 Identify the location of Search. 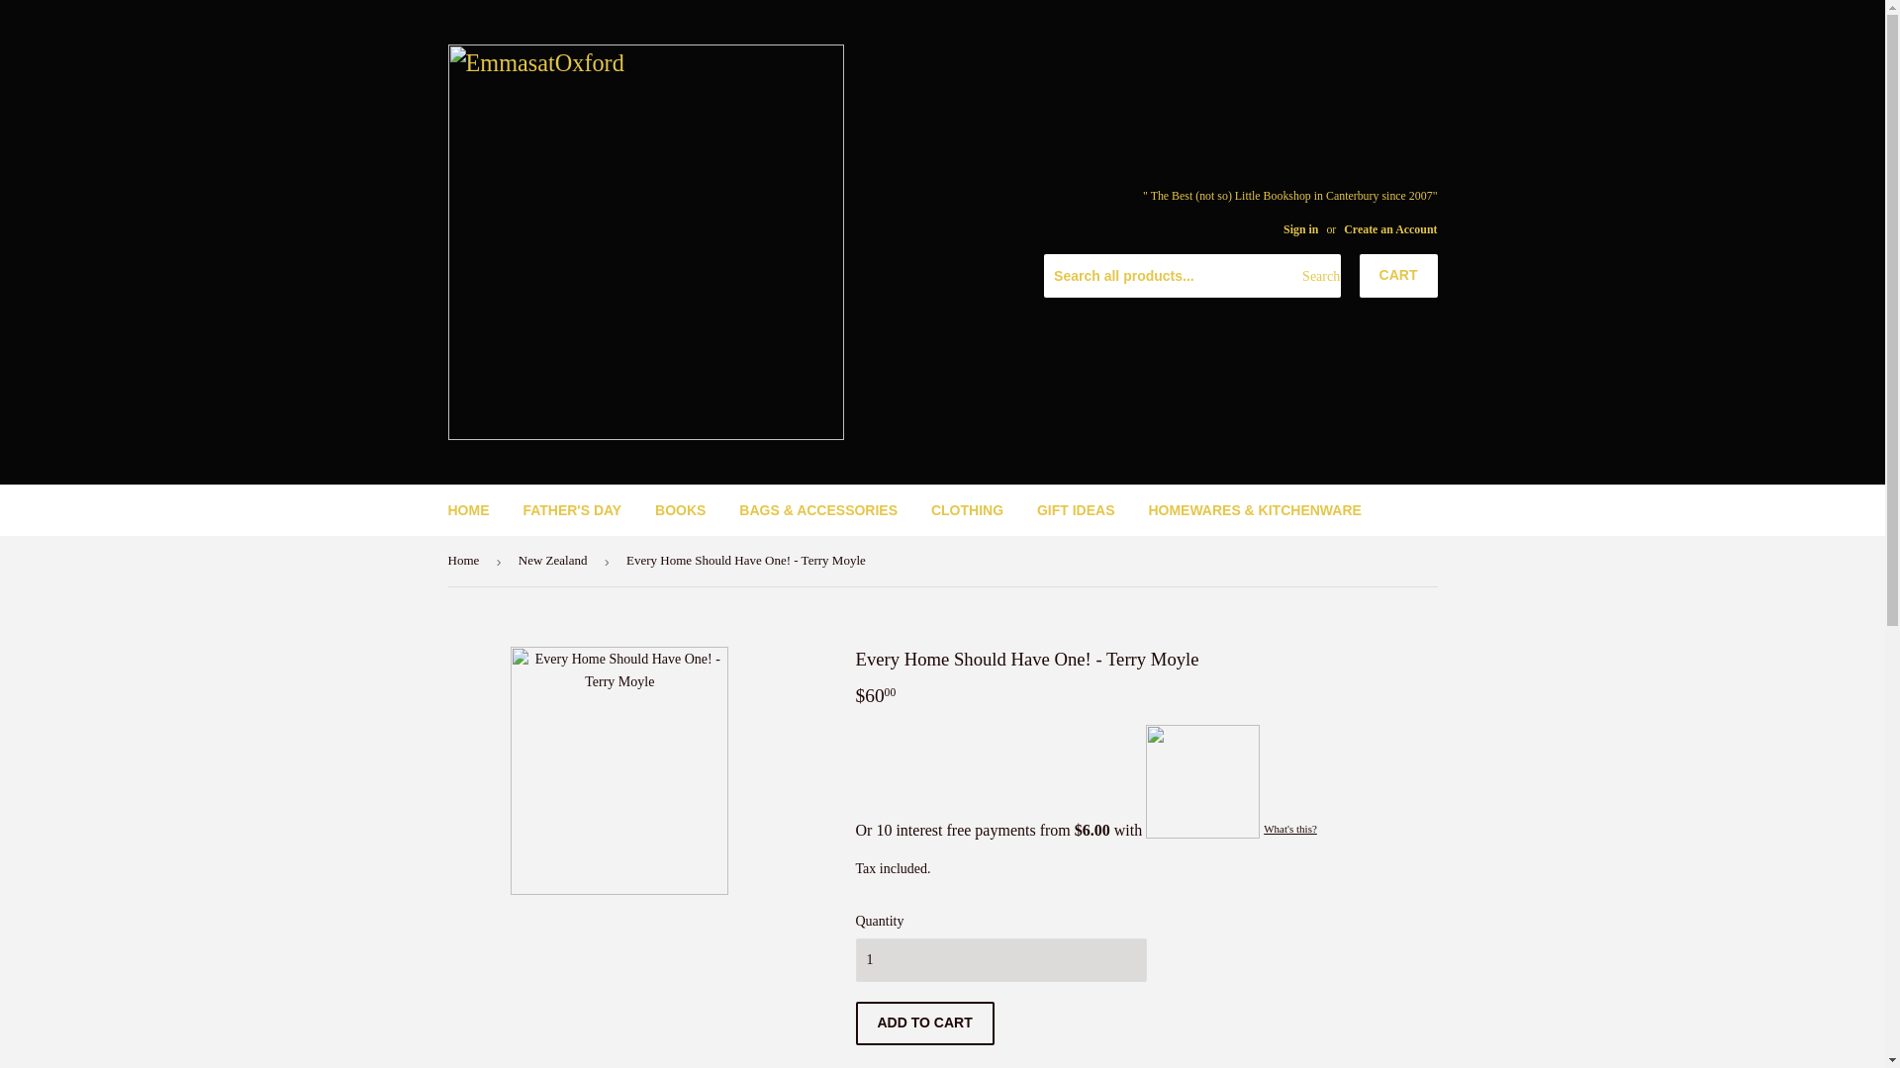
(1318, 277).